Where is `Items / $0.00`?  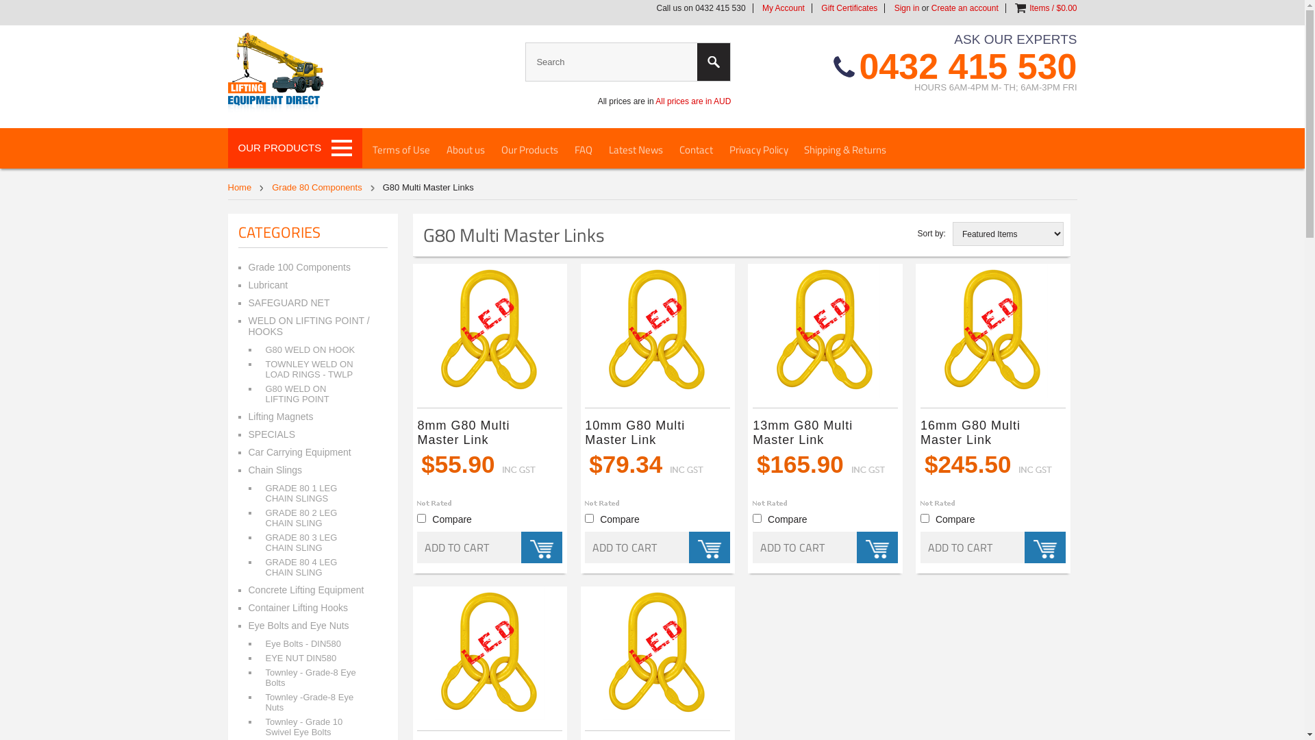 Items / $0.00 is located at coordinates (1053, 8).